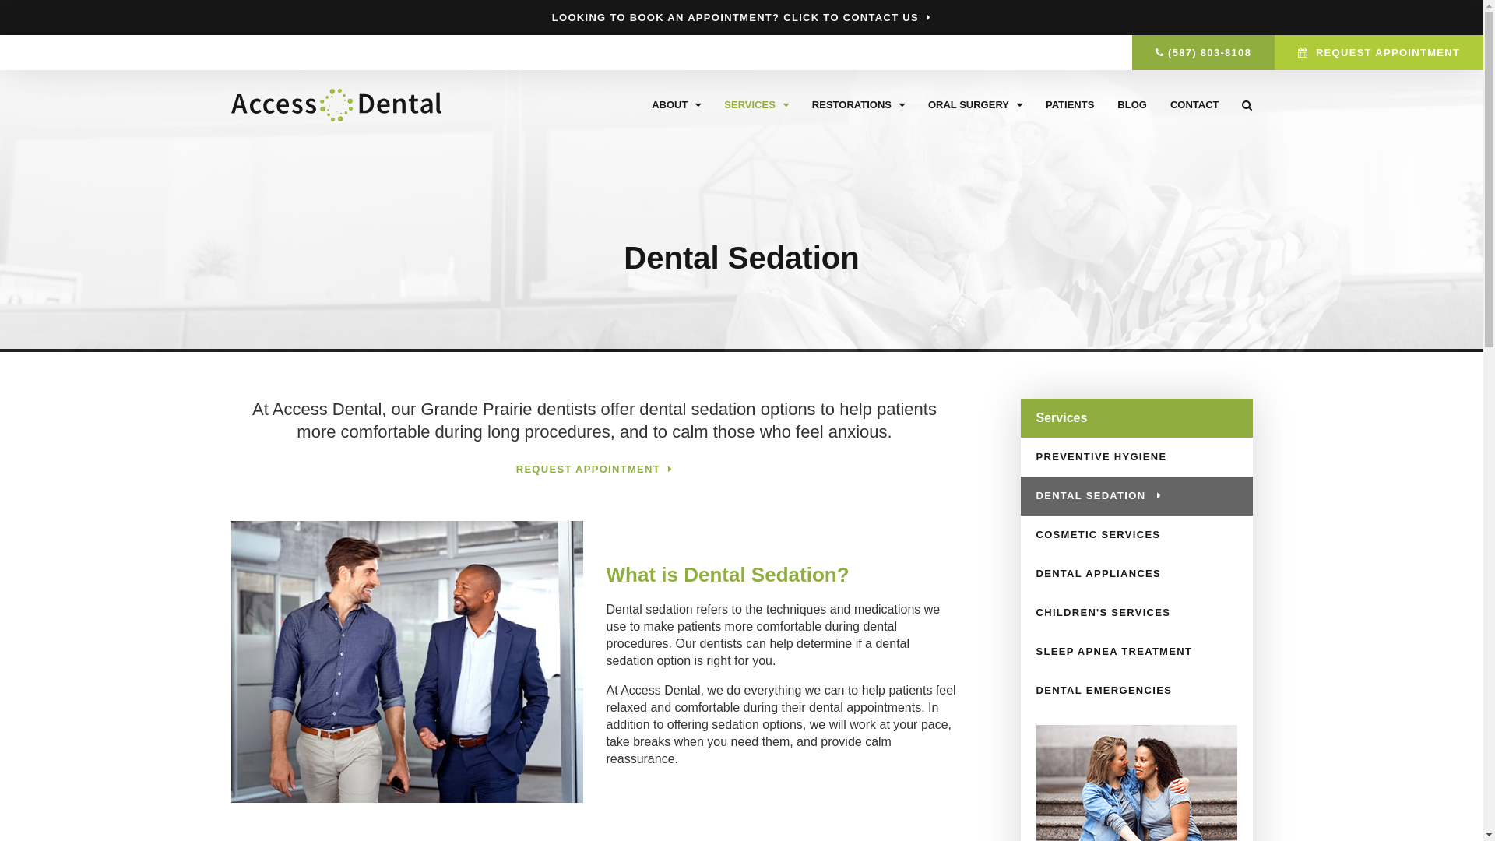 This screenshot has height=841, width=1495. What do you see at coordinates (1070, 105) in the screenshot?
I see `PATIENTS` at bounding box center [1070, 105].